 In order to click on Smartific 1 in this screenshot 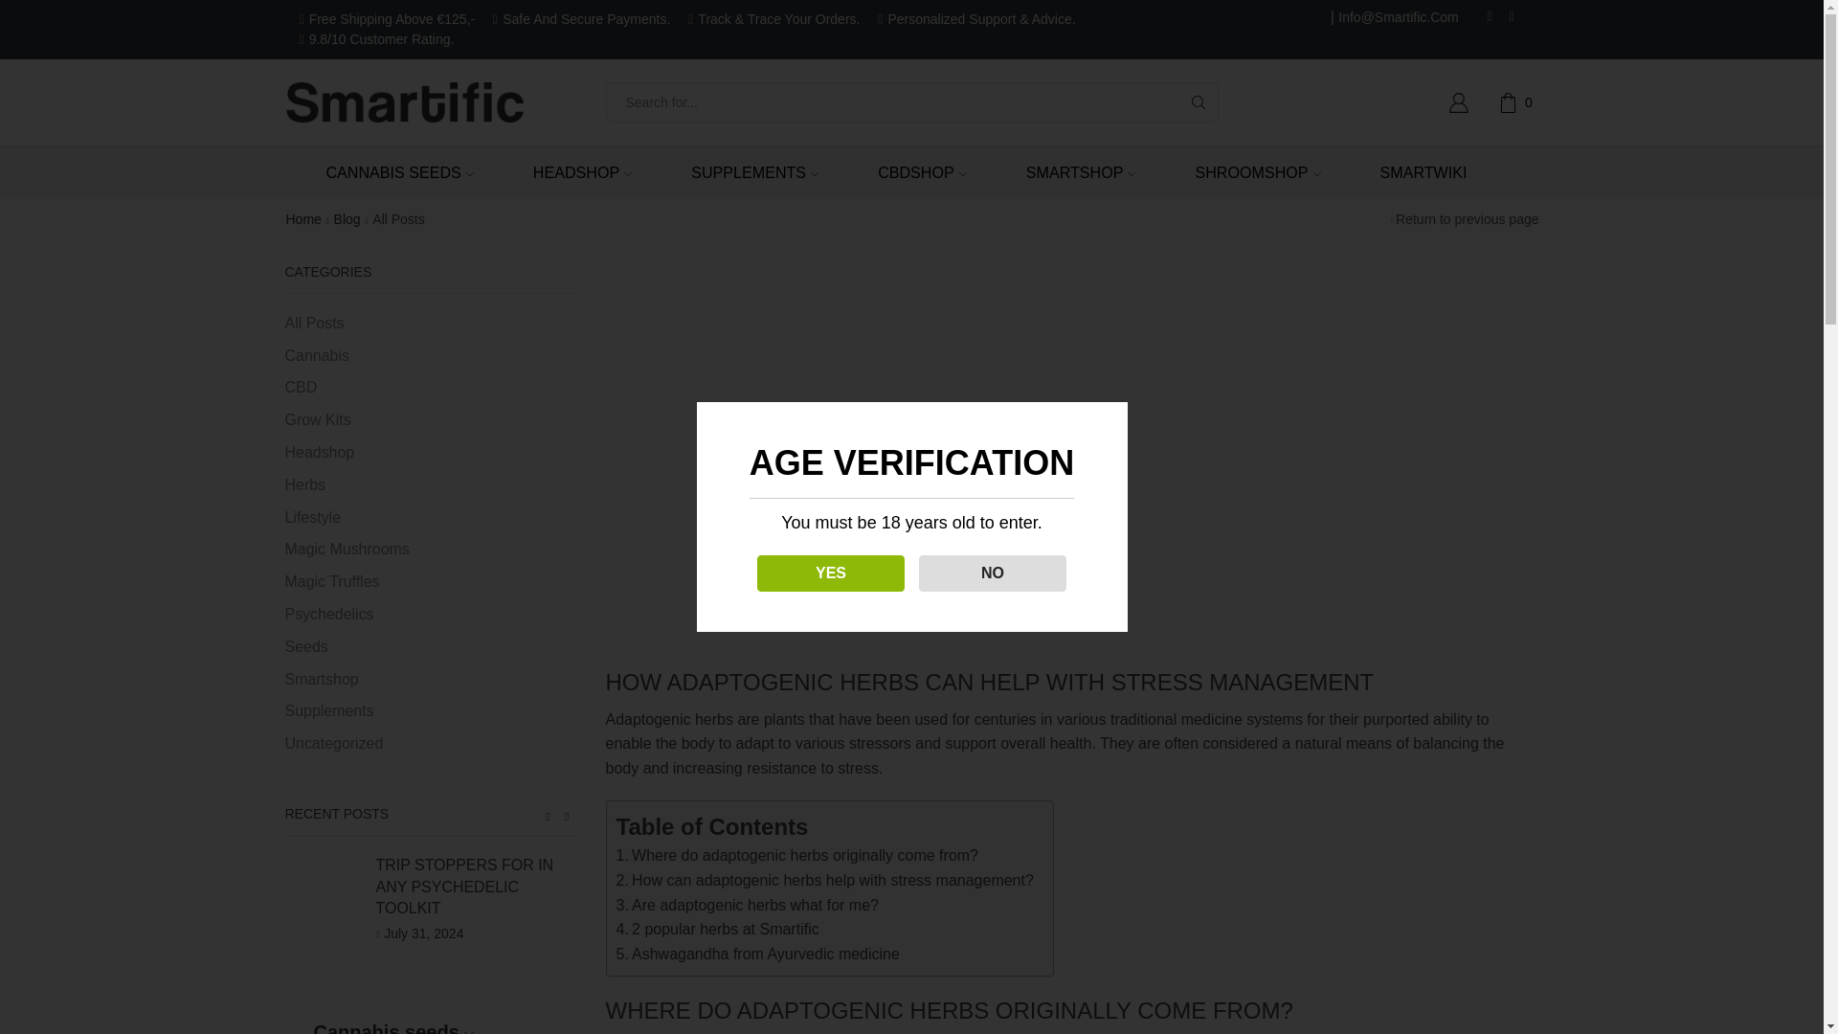, I will do `click(1072, 456)`.